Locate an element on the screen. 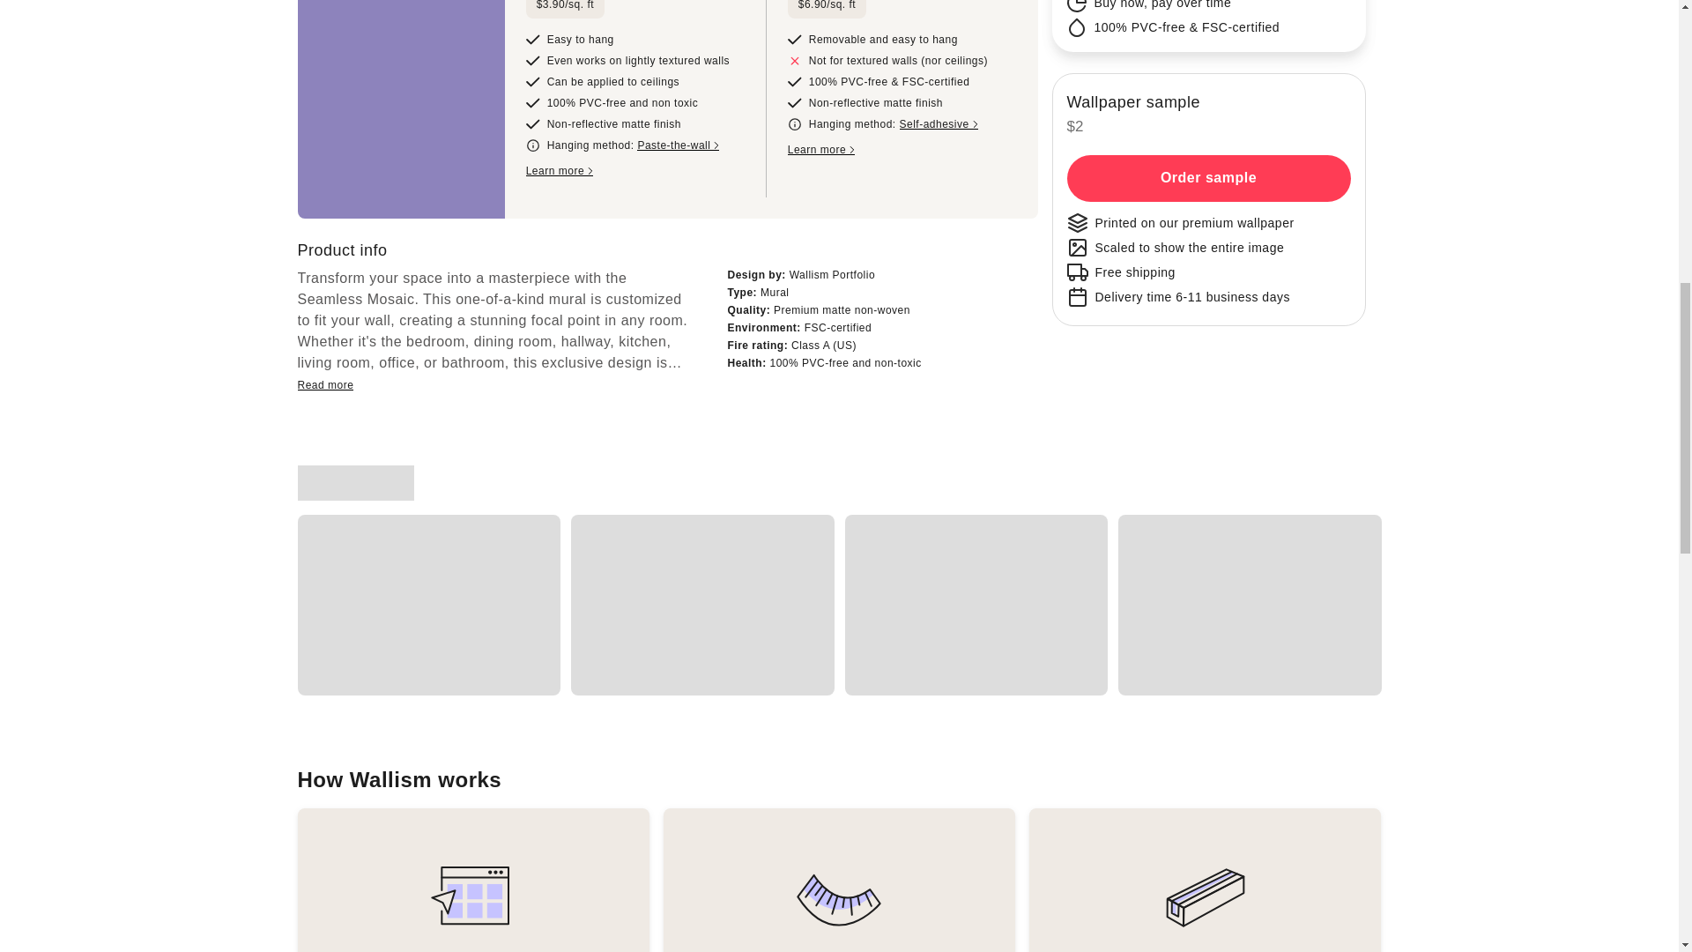 Image resolution: width=1692 pixels, height=952 pixels. Learn more is located at coordinates (821, 150).